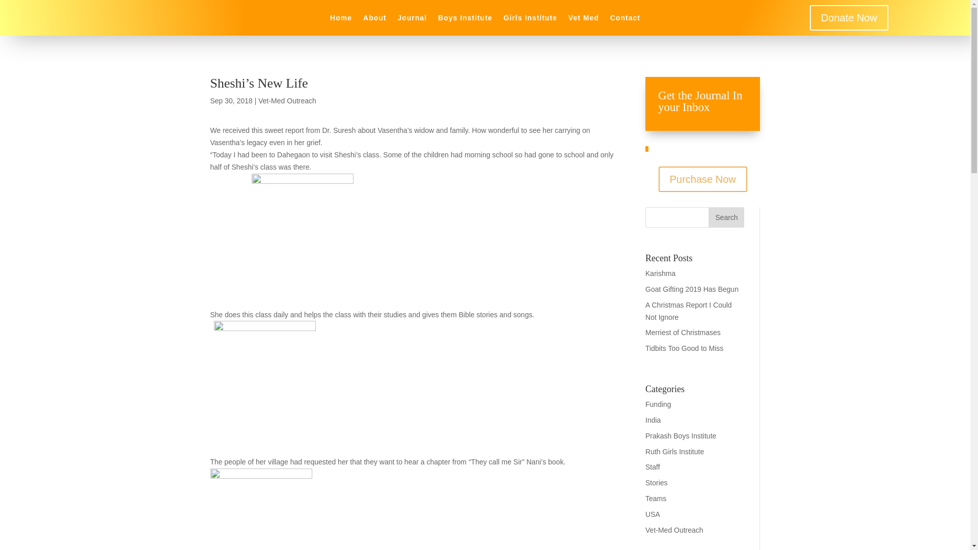 Image resolution: width=978 pixels, height=550 pixels. What do you see at coordinates (412, 19) in the screenshot?
I see `Journal` at bounding box center [412, 19].